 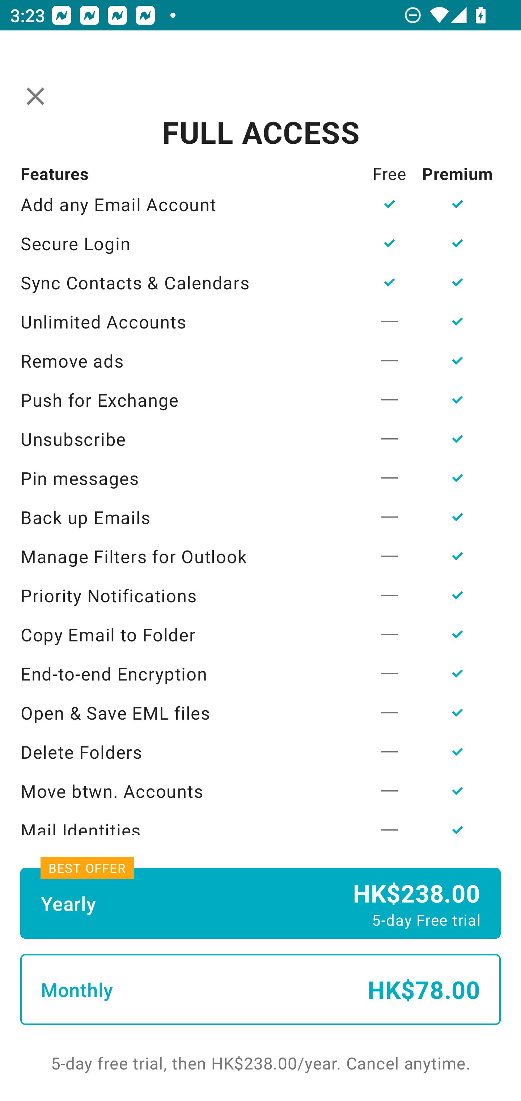 I want to click on Monthly HK$78.00, so click(x=260, y=989).